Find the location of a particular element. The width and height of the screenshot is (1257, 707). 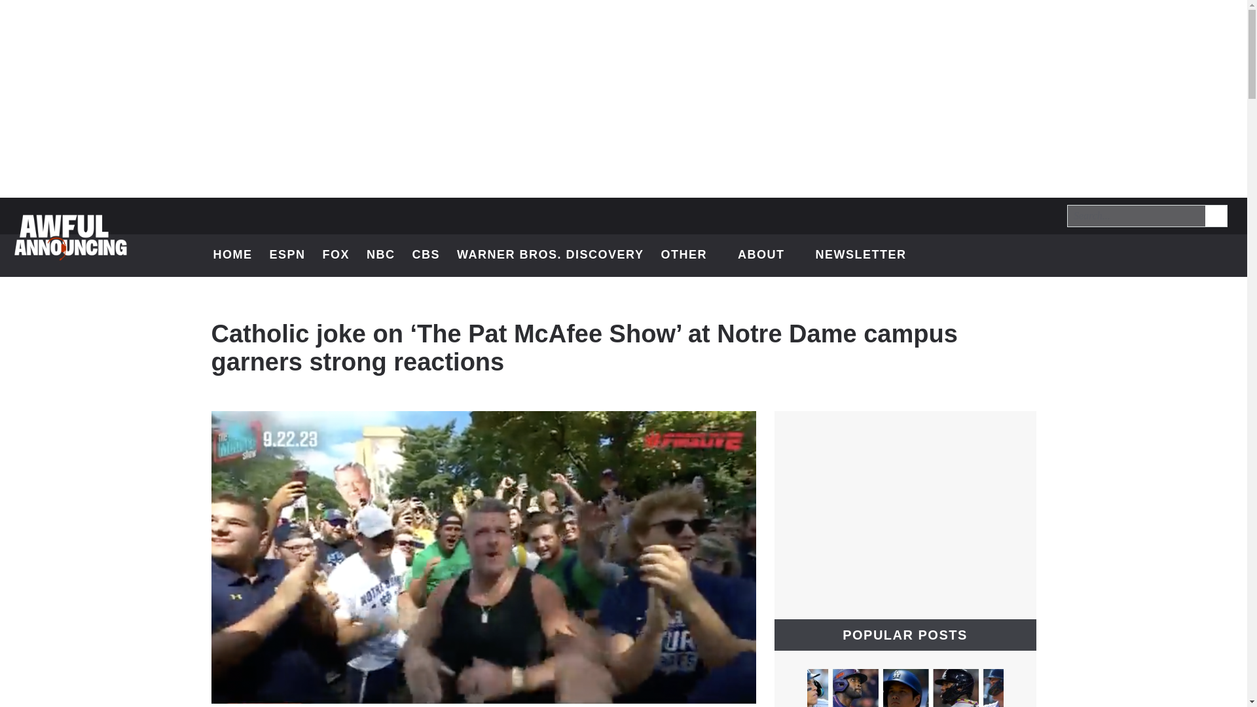

Link to Facebook is located at coordinates (1154, 255).